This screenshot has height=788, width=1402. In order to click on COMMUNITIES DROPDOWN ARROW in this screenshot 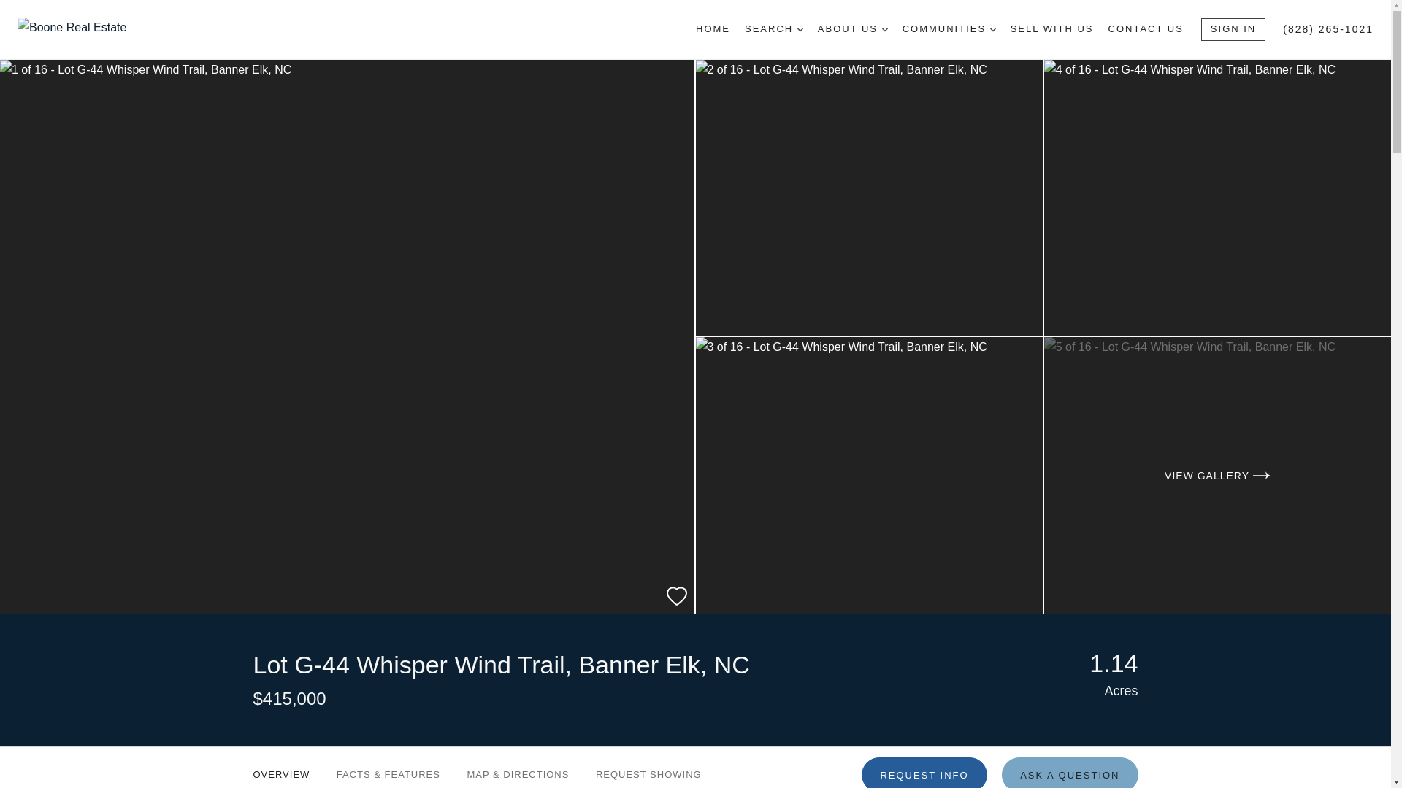, I will do `click(949, 29)`.